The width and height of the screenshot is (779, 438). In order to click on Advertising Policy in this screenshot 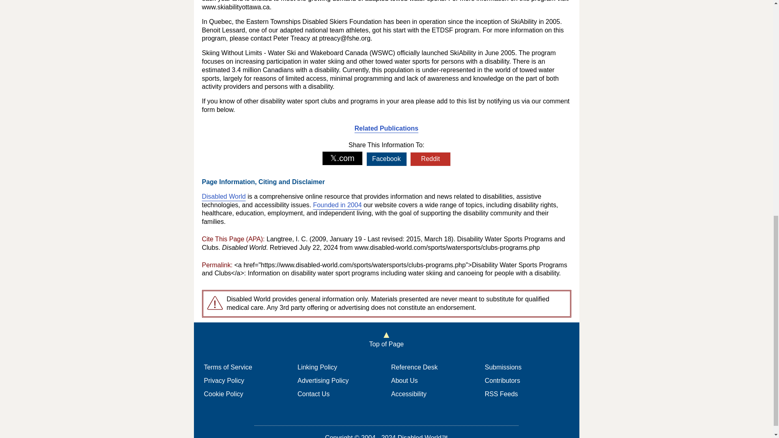, I will do `click(323, 380)`.